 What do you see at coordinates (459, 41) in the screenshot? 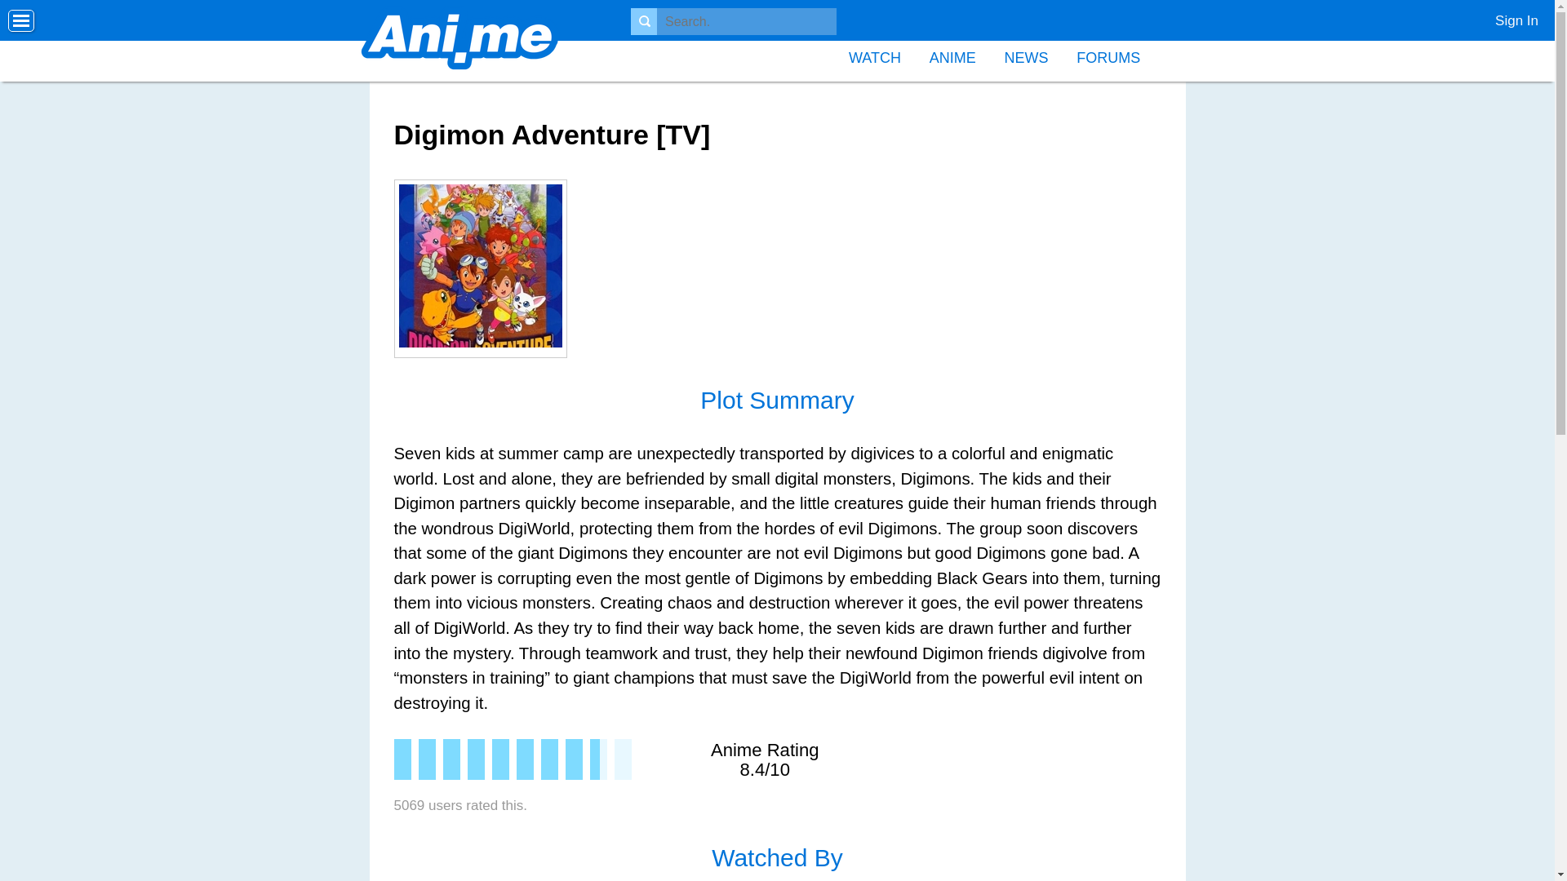
I see `Home` at bounding box center [459, 41].